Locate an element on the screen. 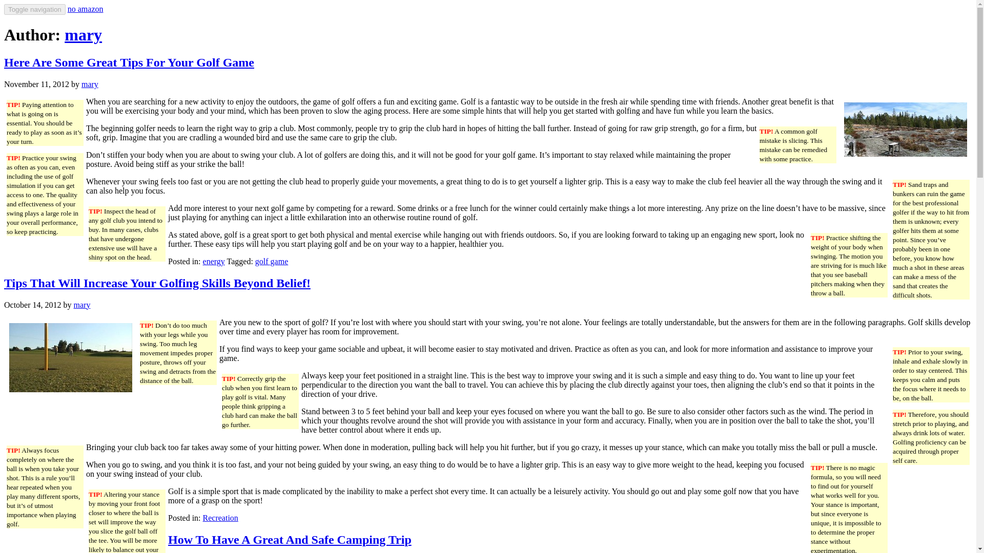 The image size is (984, 553). Recreation is located at coordinates (220, 518).